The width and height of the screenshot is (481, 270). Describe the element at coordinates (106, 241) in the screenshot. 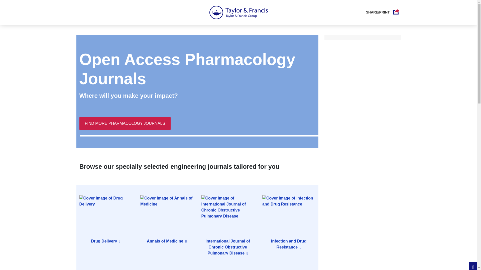

I see `Drug Delivery` at that location.